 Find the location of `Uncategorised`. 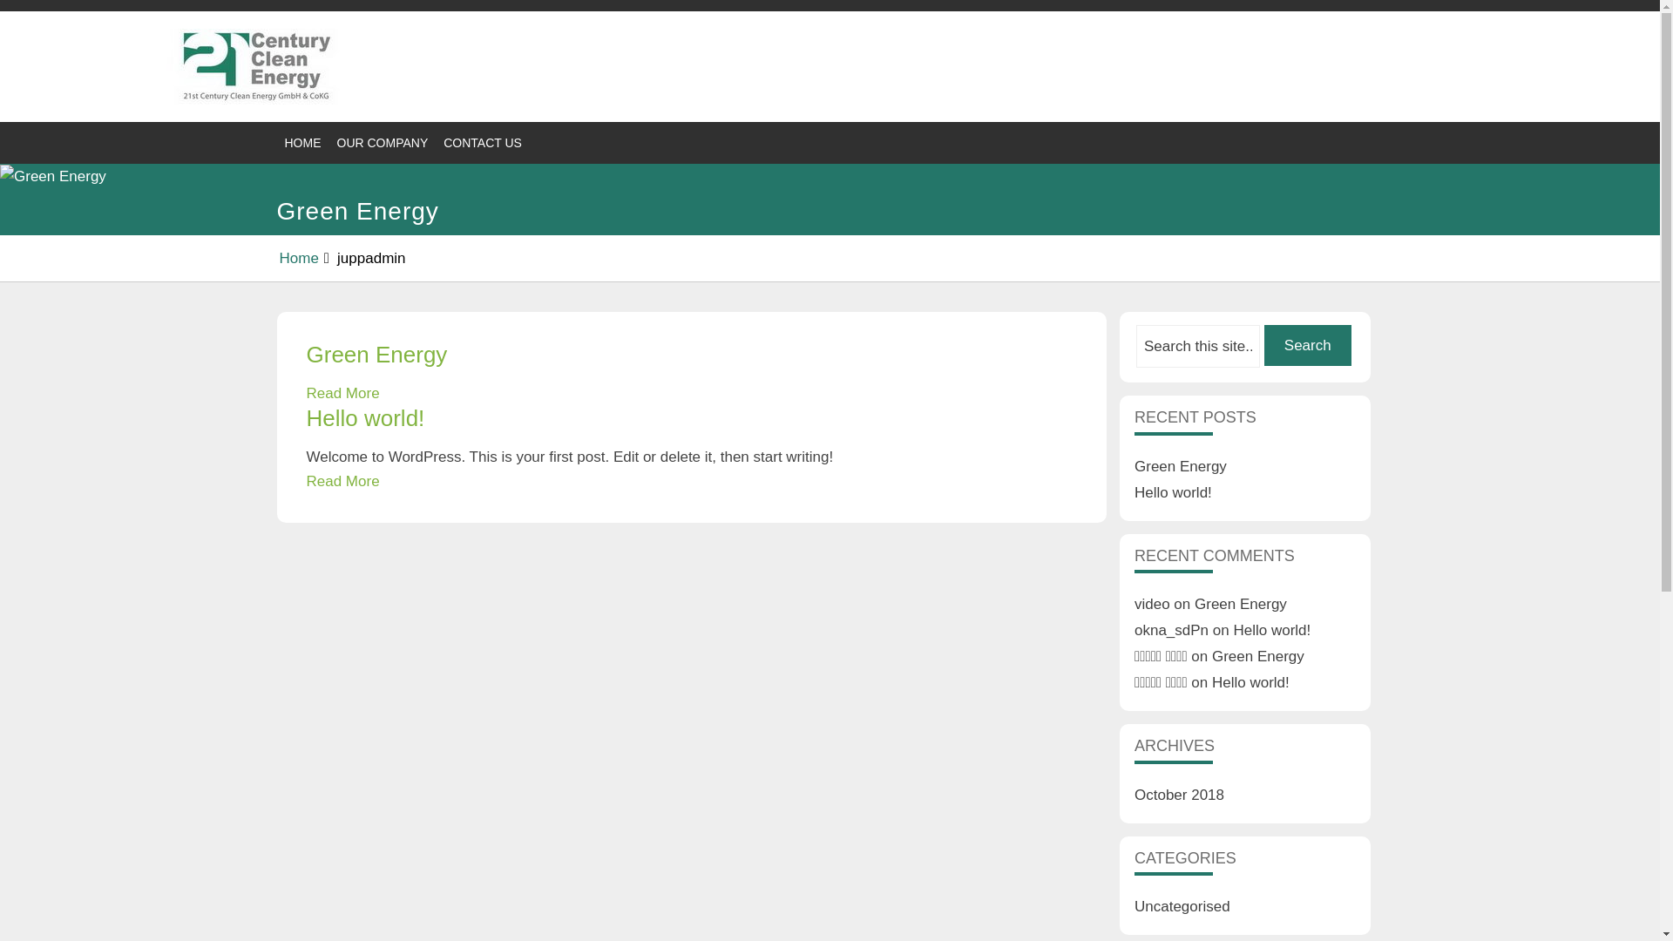

Uncategorised is located at coordinates (1182, 906).